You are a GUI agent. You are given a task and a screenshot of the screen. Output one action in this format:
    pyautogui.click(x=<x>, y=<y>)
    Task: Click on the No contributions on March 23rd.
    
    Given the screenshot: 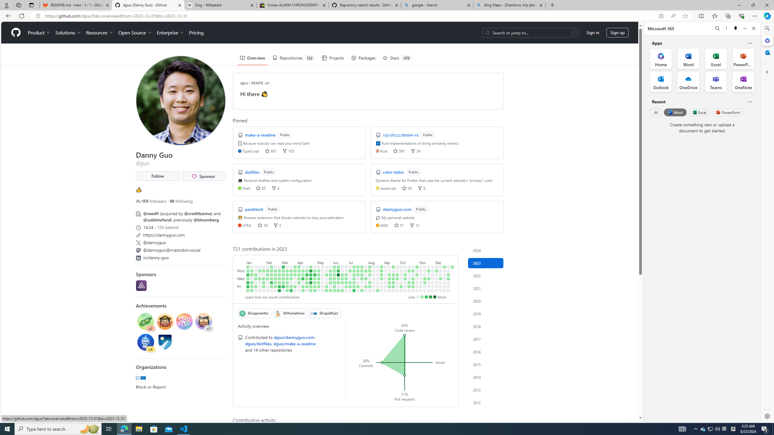 What is the action you would take?
    pyautogui.click(x=291, y=282)
    